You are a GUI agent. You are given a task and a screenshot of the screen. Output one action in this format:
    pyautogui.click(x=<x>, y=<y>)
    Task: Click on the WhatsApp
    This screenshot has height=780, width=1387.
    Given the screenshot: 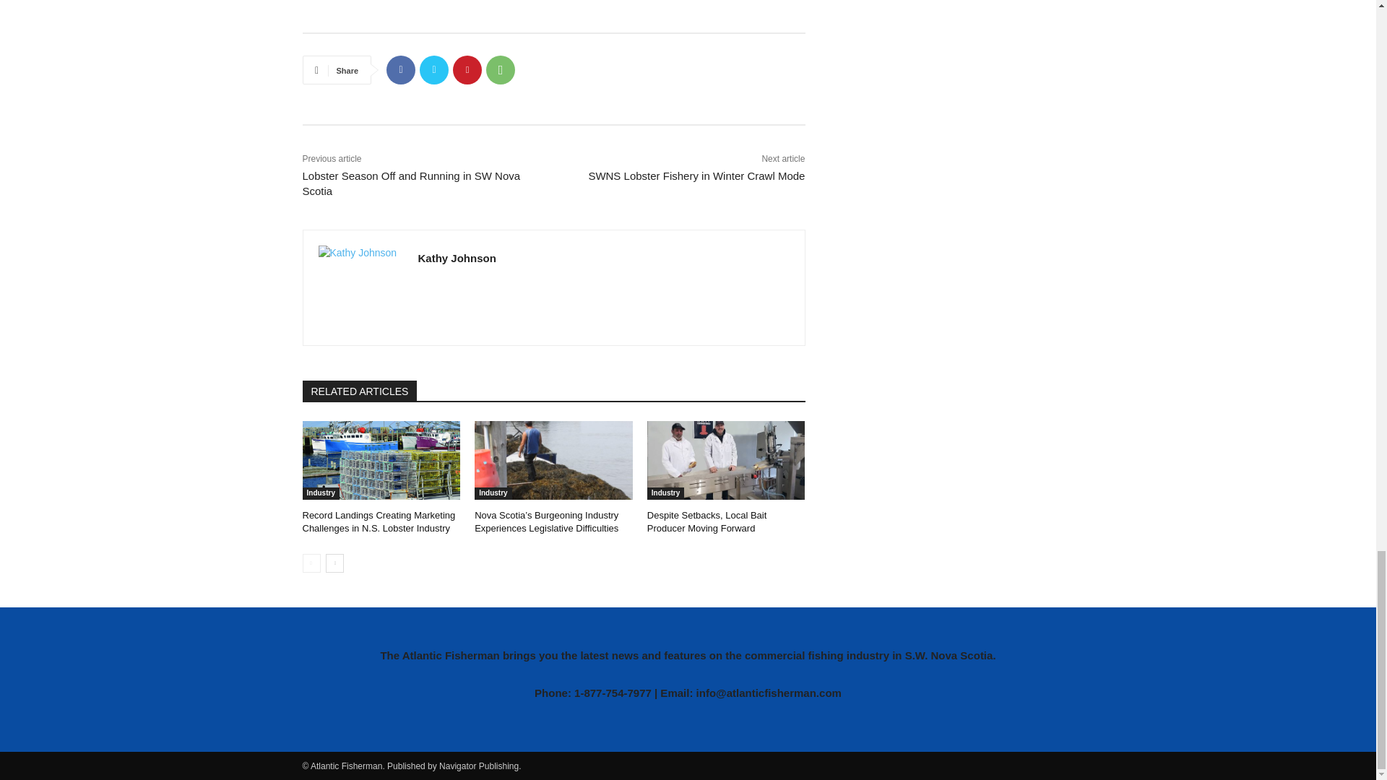 What is the action you would take?
    pyautogui.click(x=500, y=69)
    